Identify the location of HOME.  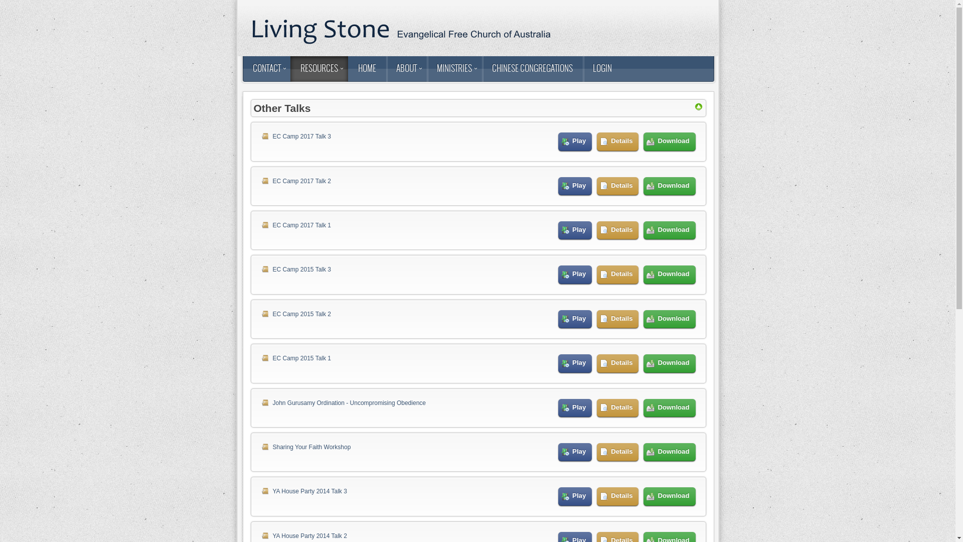
(367, 69).